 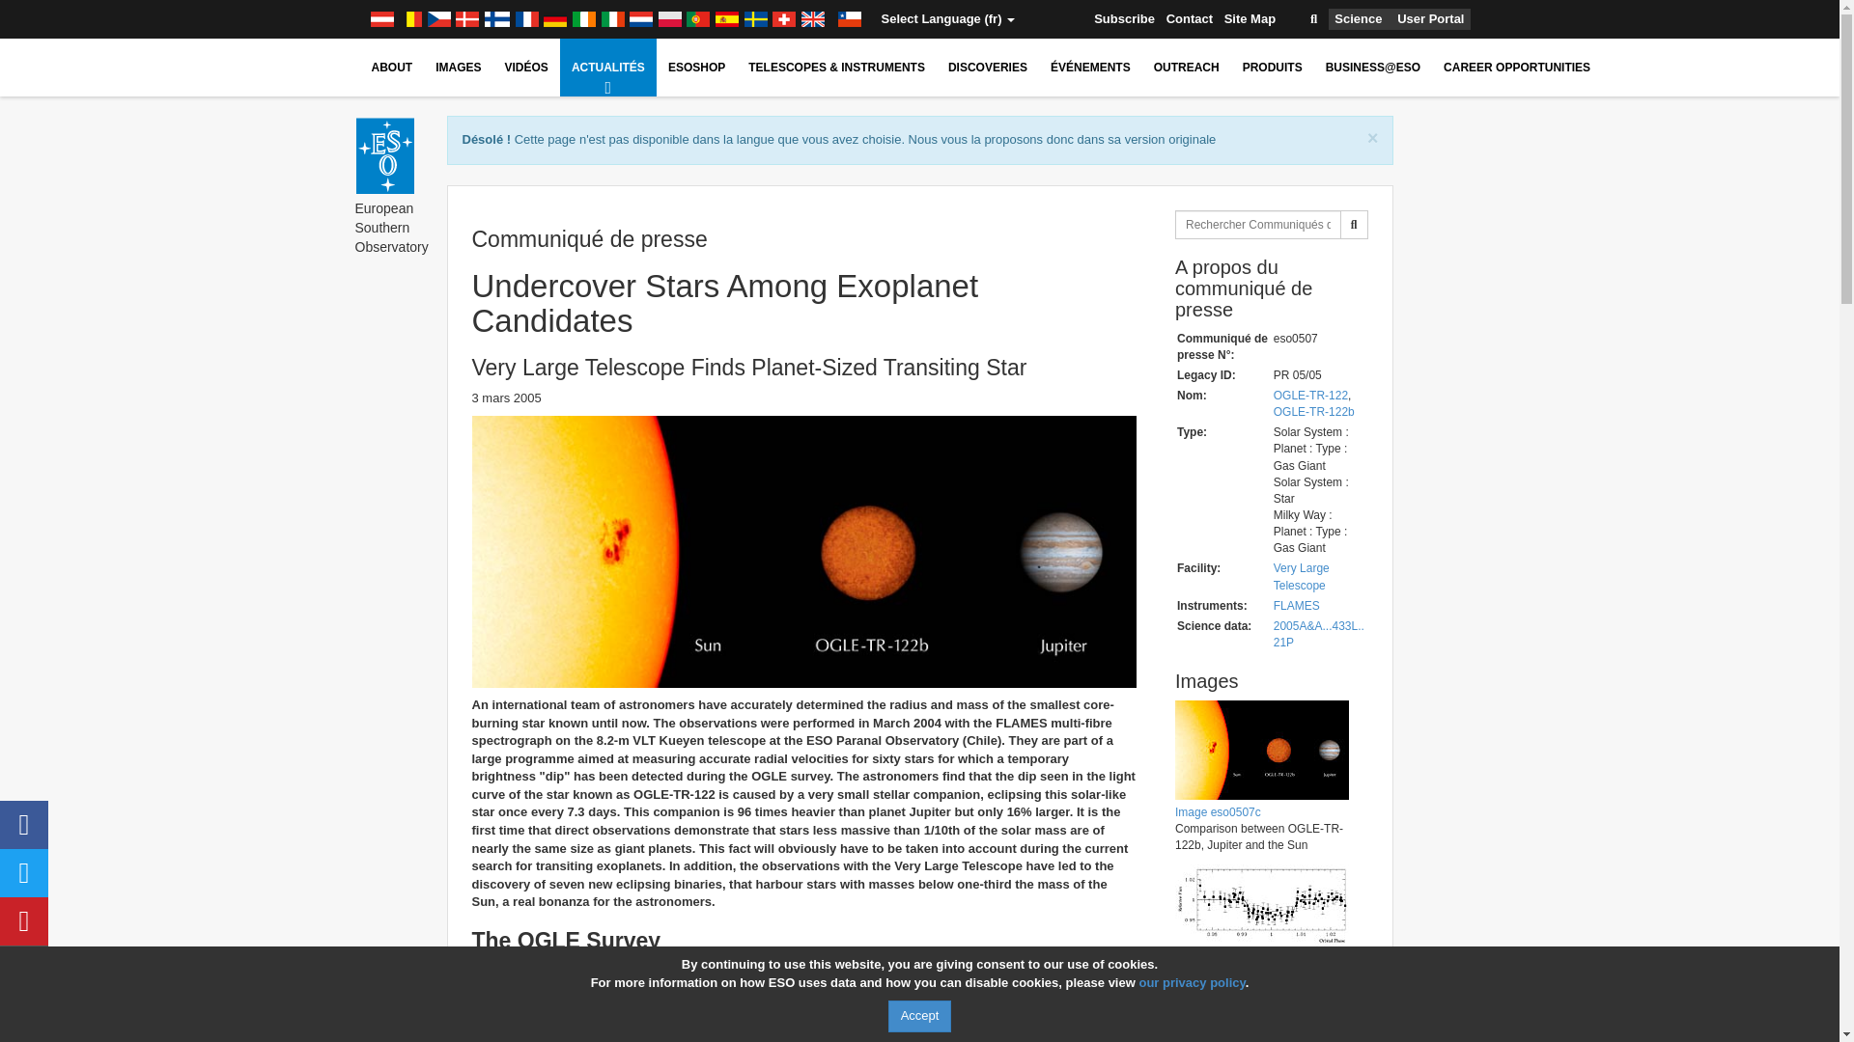 What do you see at coordinates (1189, 19) in the screenshot?
I see `Contact` at bounding box center [1189, 19].